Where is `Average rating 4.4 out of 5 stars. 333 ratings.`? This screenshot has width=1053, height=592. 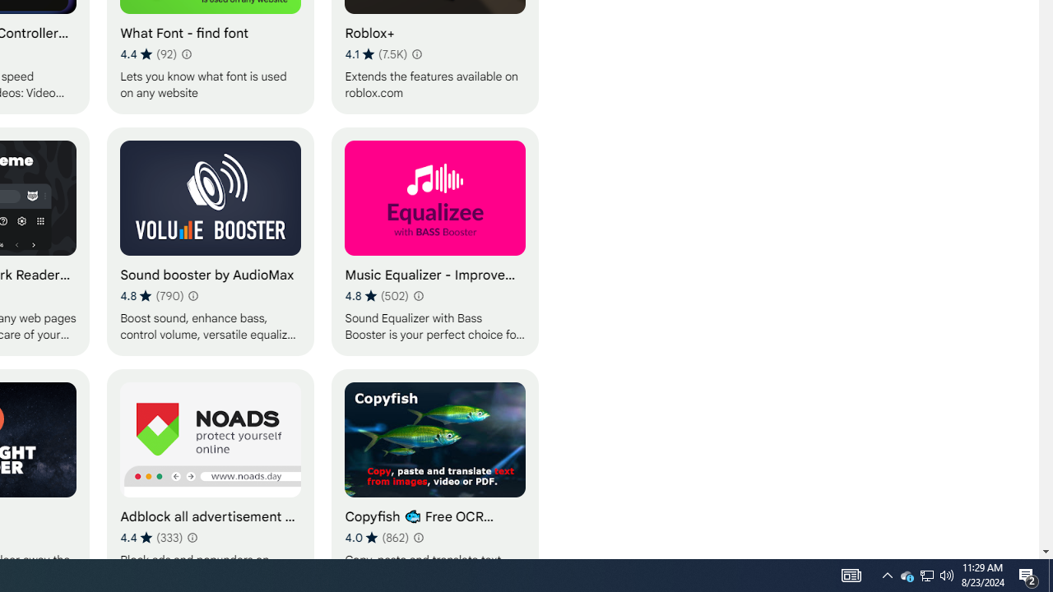
Average rating 4.4 out of 5 stars. 333 ratings. is located at coordinates (151, 537).